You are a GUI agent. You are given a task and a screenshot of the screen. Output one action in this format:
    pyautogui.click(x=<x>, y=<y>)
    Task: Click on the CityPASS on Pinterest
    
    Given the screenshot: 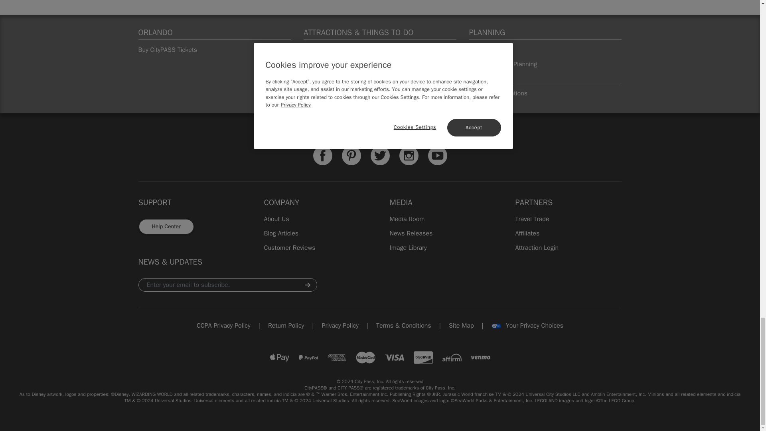 What is the action you would take?
    pyautogui.click(x=351, y=156)
    